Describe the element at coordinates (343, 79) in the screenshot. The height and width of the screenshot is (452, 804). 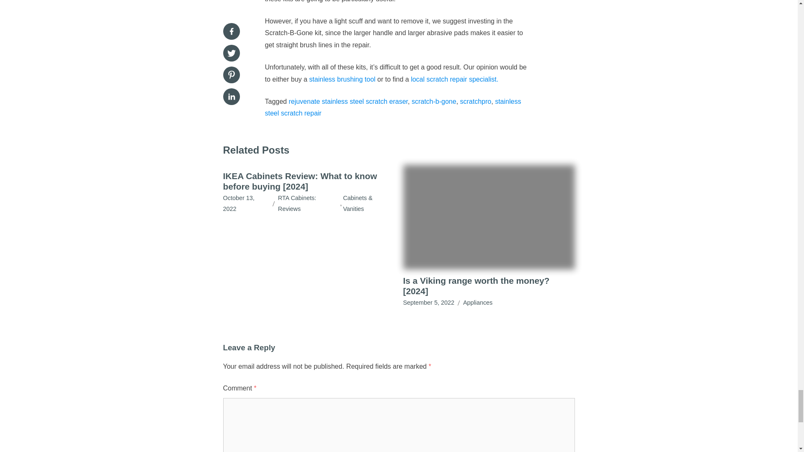
I see `stainless brushing tool` at that location.